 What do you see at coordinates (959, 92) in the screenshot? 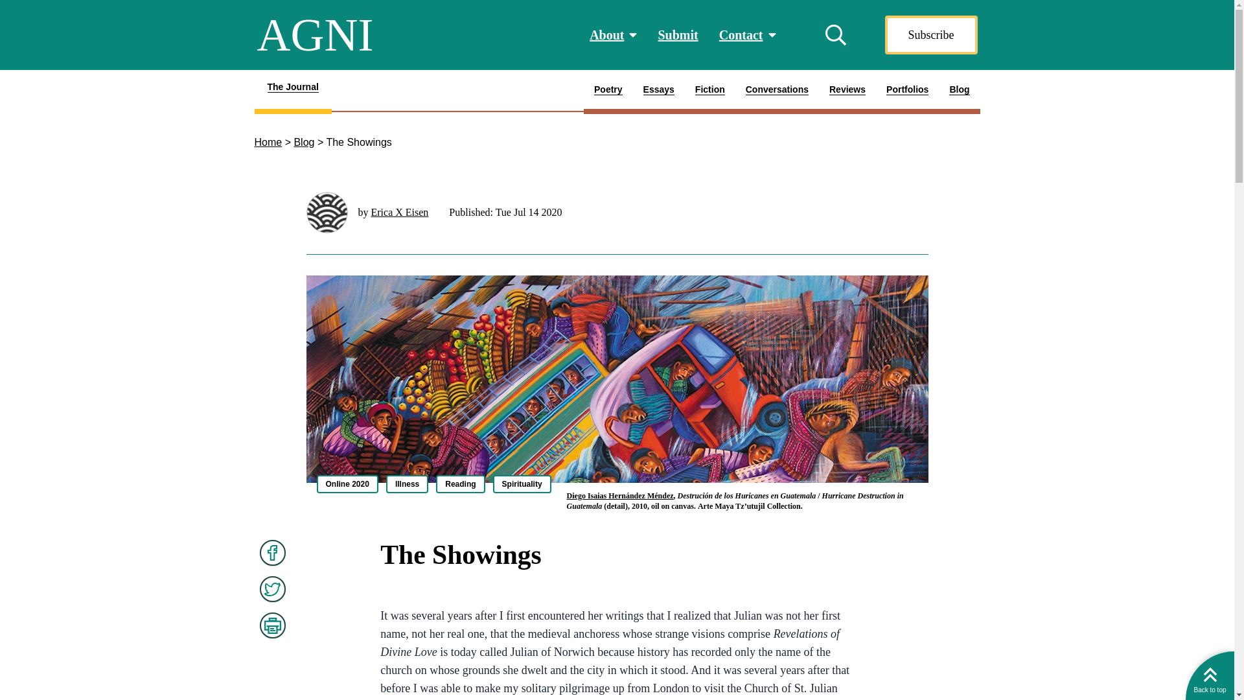
I see `Blog` at bounding box center [959, 92].